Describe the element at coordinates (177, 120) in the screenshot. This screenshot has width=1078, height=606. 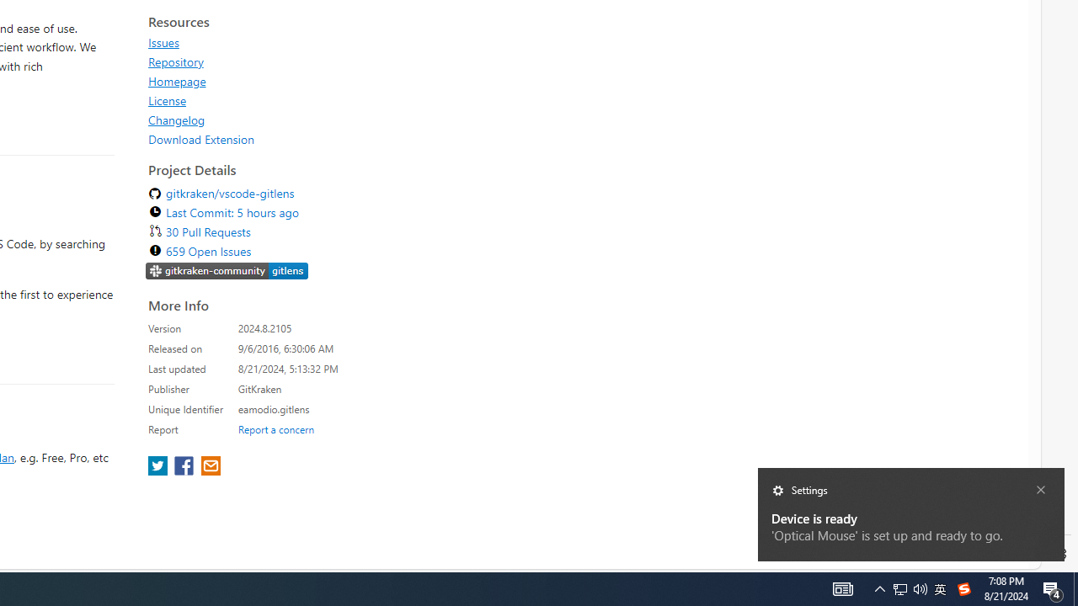
I see `Changelog` at that location.